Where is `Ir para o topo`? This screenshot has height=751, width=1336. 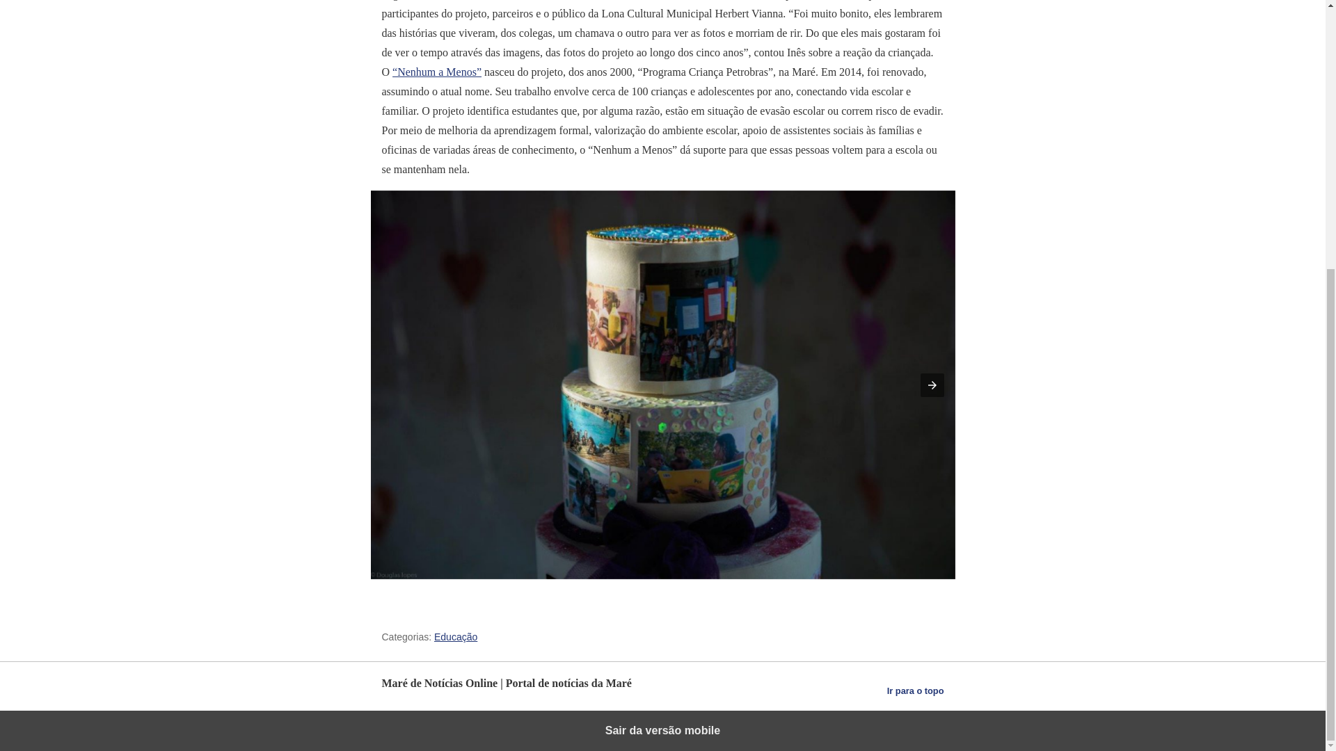 Ir para o topo is located at coordinates (916, 691).